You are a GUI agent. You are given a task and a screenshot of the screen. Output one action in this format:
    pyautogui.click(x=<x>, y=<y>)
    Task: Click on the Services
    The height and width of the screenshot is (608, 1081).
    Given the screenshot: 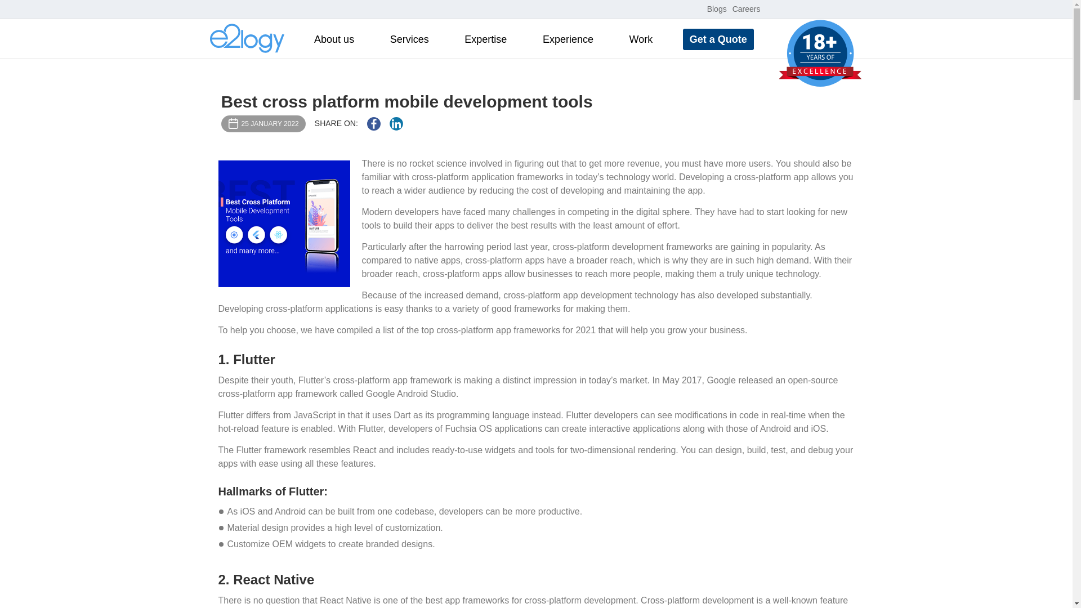 What is the action you would take?
    pyautogui.click(x=409, y=39)
    